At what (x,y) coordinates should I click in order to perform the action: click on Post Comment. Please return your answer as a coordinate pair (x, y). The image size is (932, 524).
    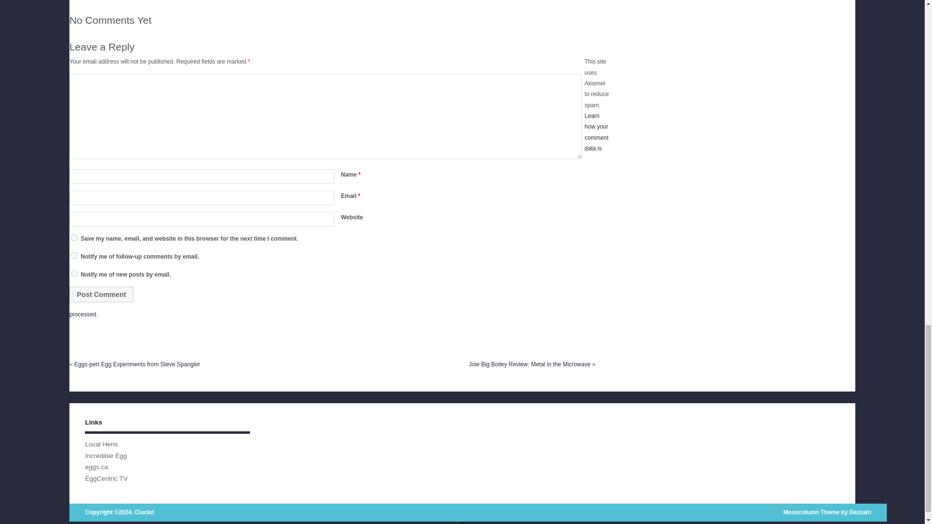
    Looking at the image, I should click on (101, 294).